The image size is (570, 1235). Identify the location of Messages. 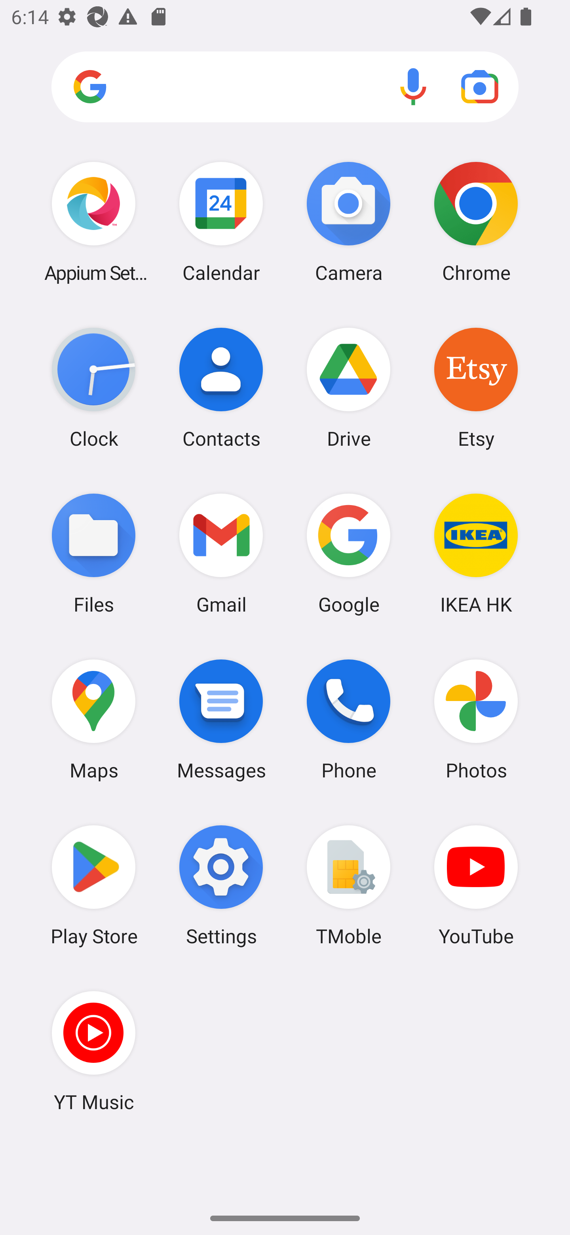
(221, 719).